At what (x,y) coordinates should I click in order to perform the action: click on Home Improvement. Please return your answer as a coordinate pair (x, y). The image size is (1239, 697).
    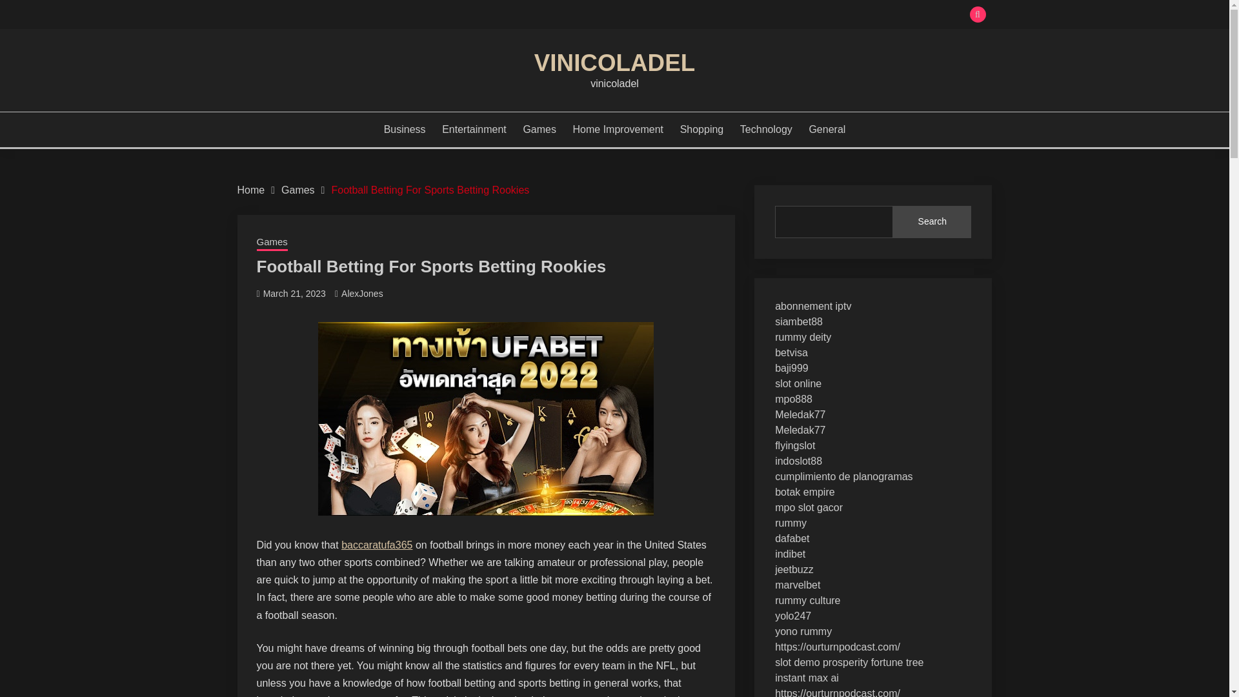
    Looking at the image, I should click on (618, 129).